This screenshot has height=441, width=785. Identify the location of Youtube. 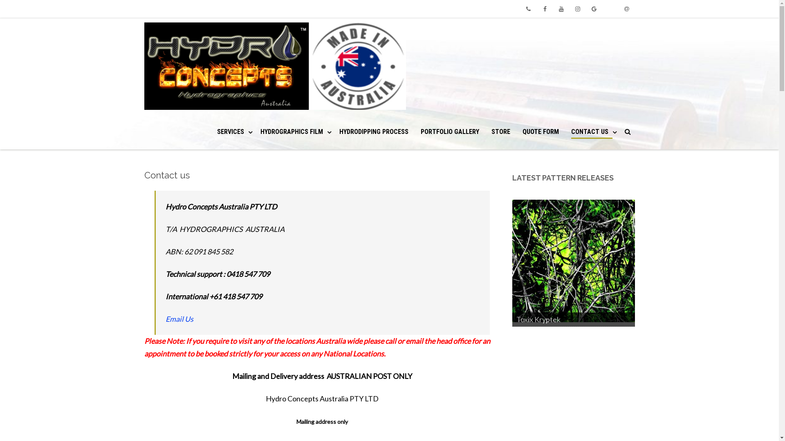
(561, 9).